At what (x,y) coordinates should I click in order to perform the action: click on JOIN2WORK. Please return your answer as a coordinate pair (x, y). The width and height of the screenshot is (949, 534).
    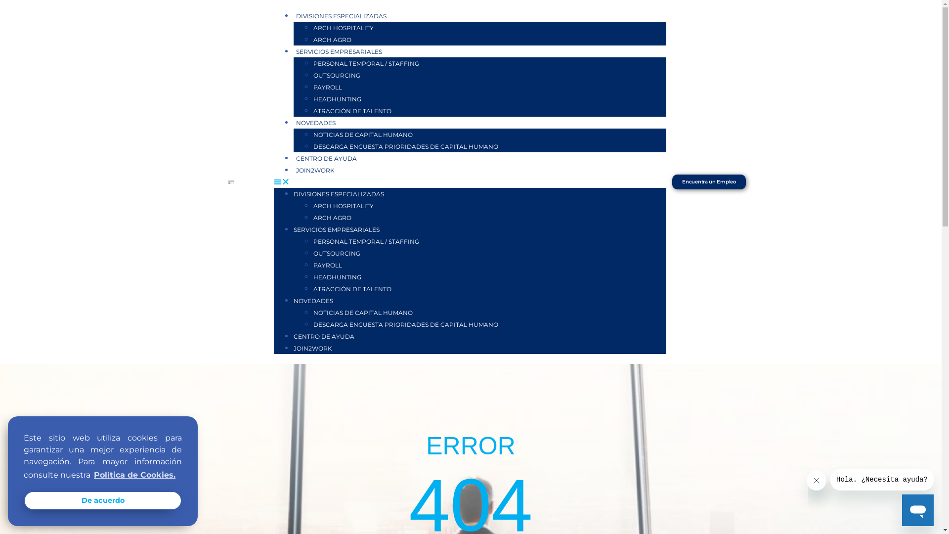
    Looking at the image, I should click on (315, 170).